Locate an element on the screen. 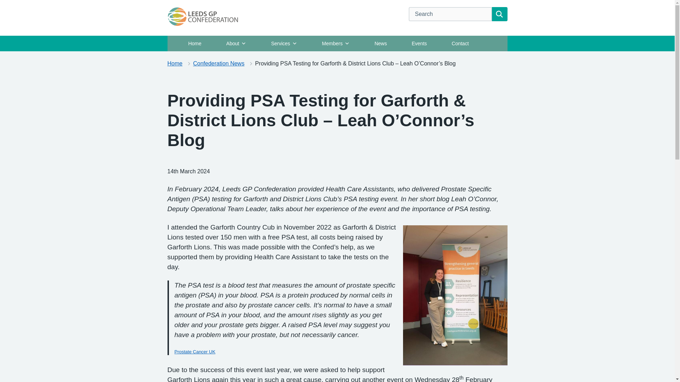 The width and height of the screenshot is (680, 382). Home is located at coordinates (194, 43).